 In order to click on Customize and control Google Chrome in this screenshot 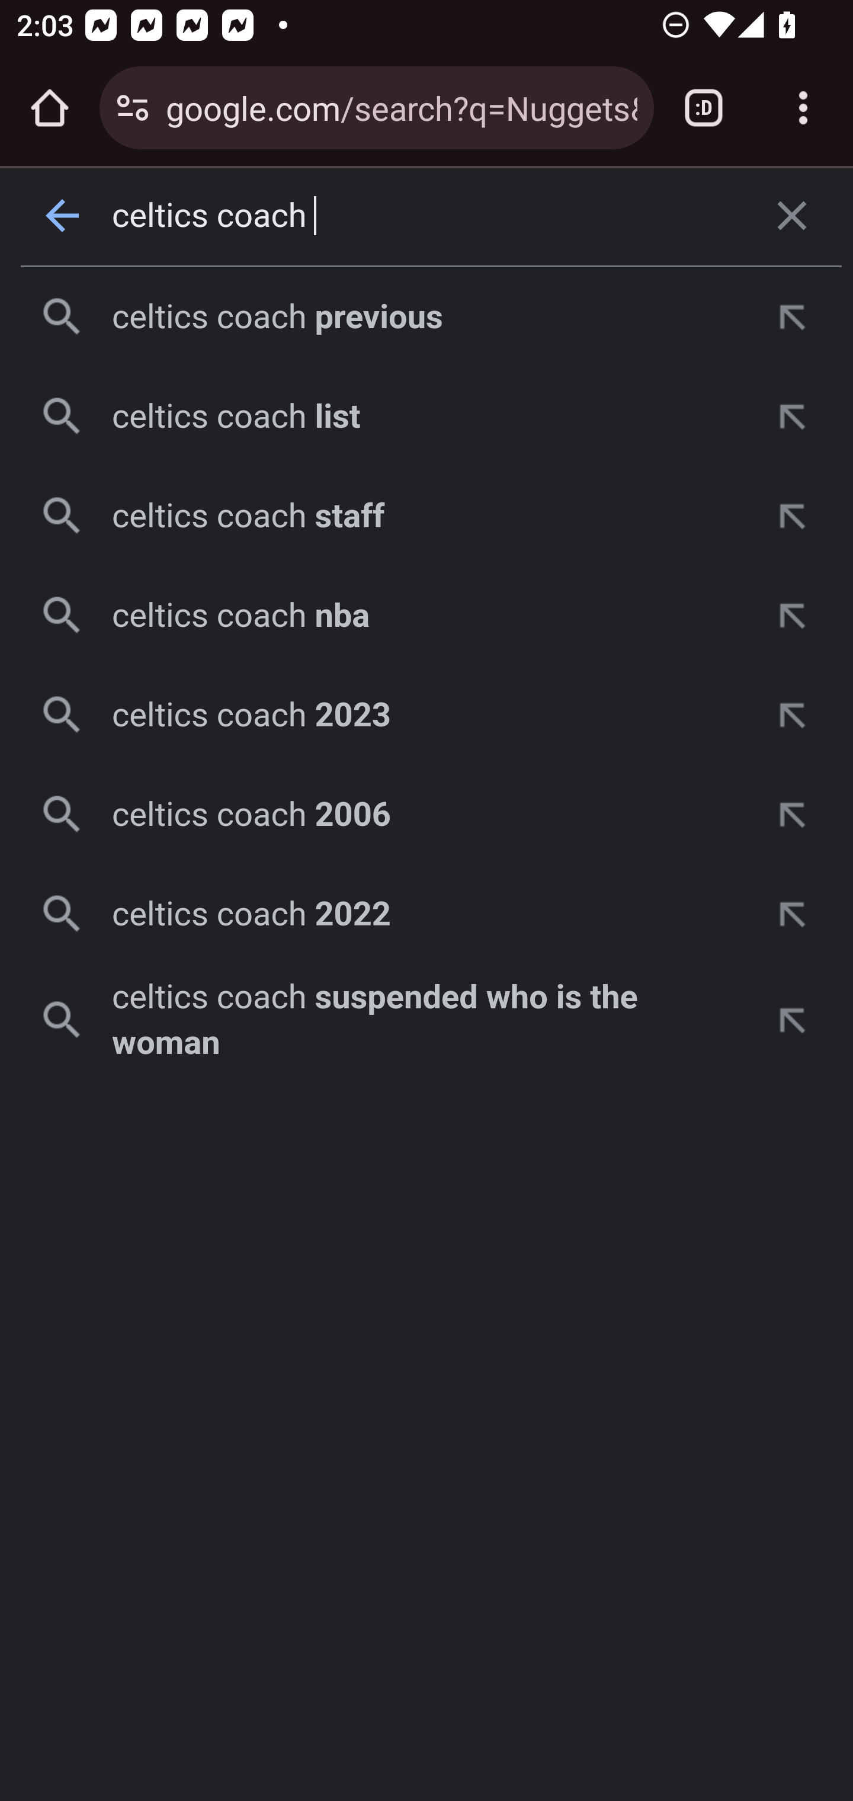, I will do `click(803, 108)`.